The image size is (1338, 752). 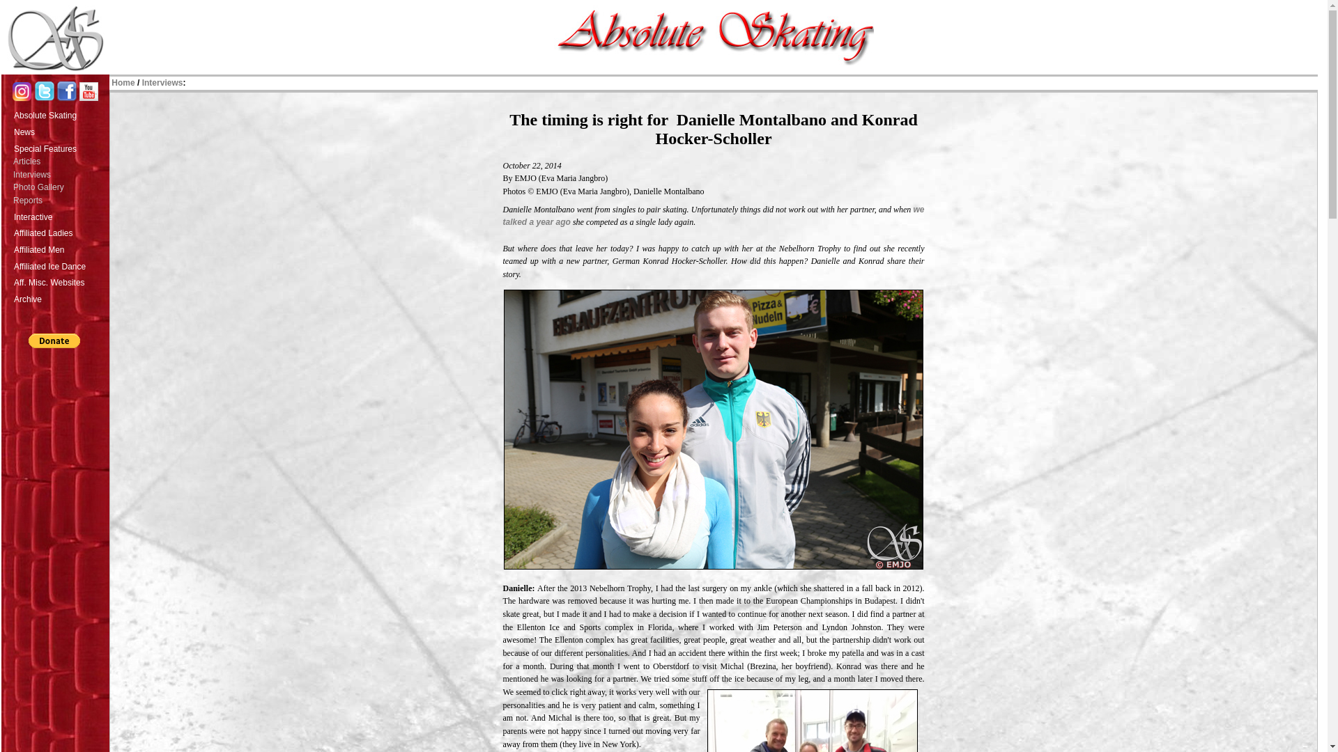 I want to click on Absolute Skating, so click(x=60, y=114).